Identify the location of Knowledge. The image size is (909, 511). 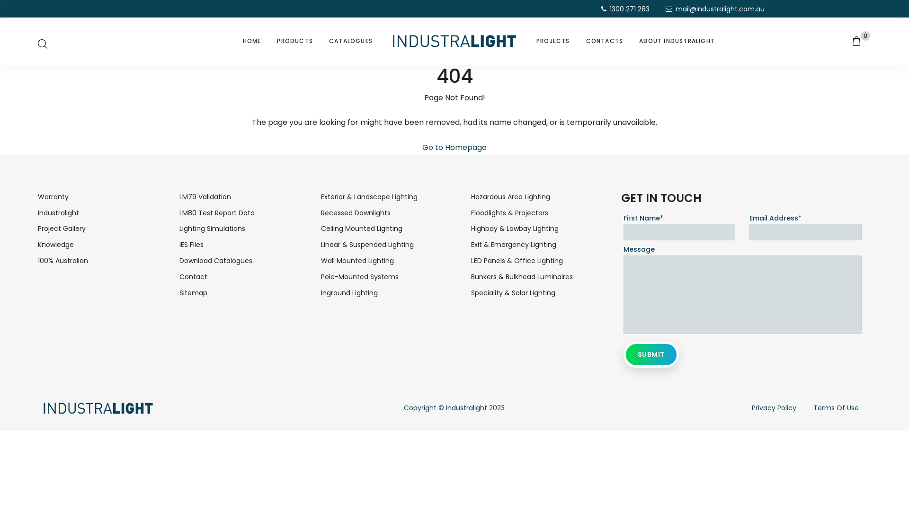
(56, 245).